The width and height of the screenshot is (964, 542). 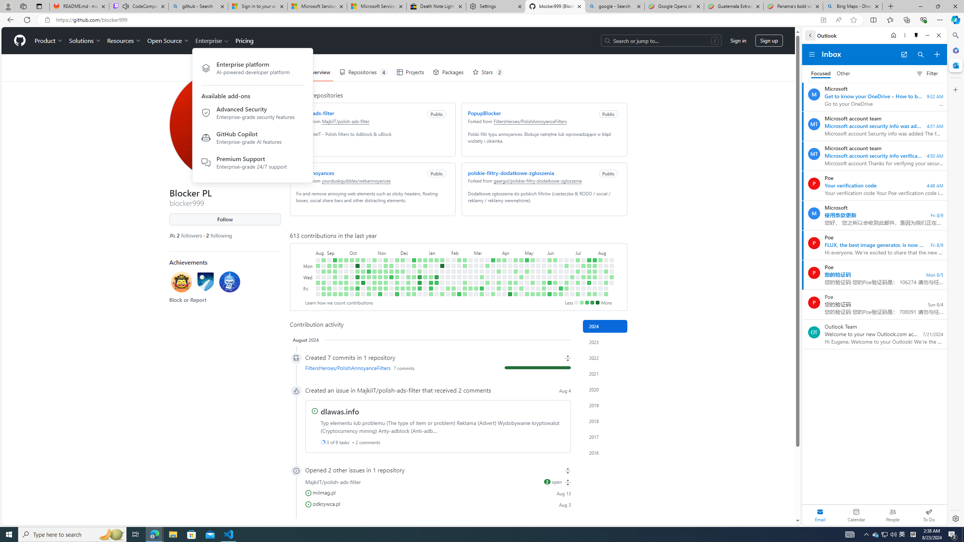 I want to click on No contributions on February 14th., so click(x=459, y=277).